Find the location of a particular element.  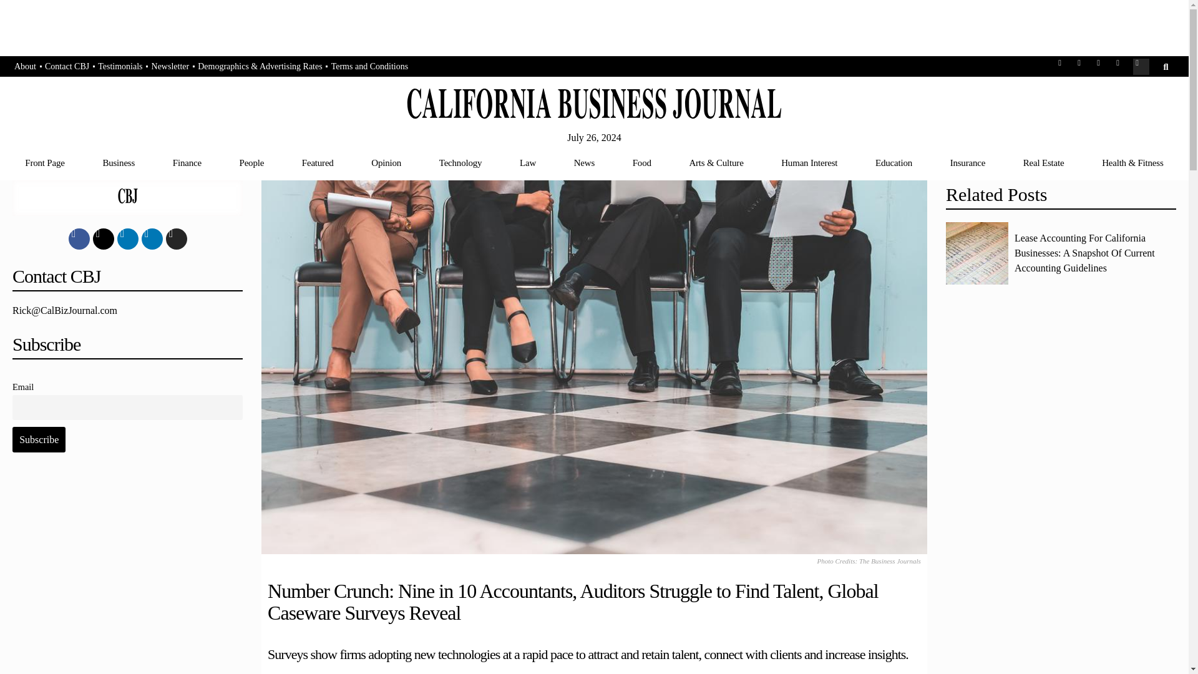

Education is located at coordinates (894, 162).